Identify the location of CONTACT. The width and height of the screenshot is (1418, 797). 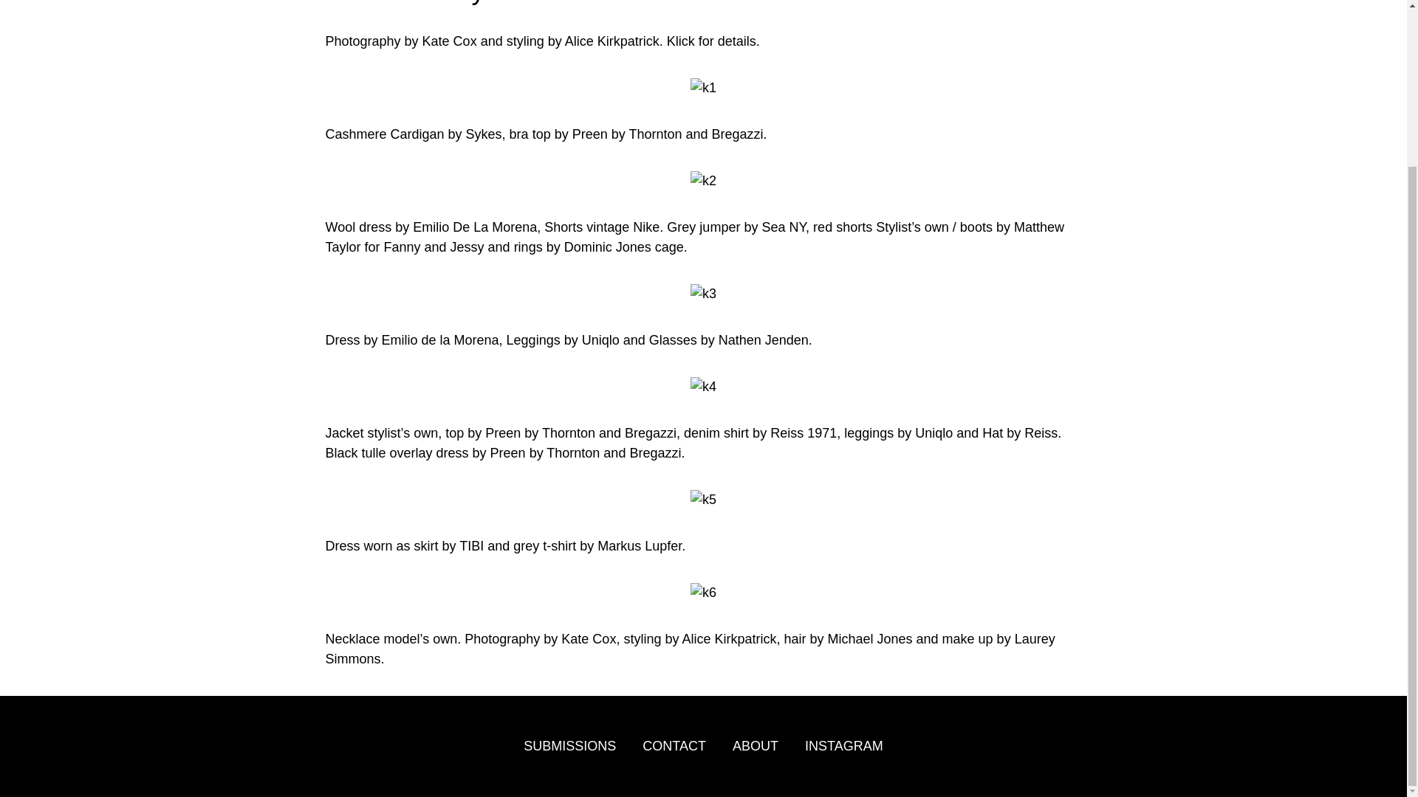
(674, 746).